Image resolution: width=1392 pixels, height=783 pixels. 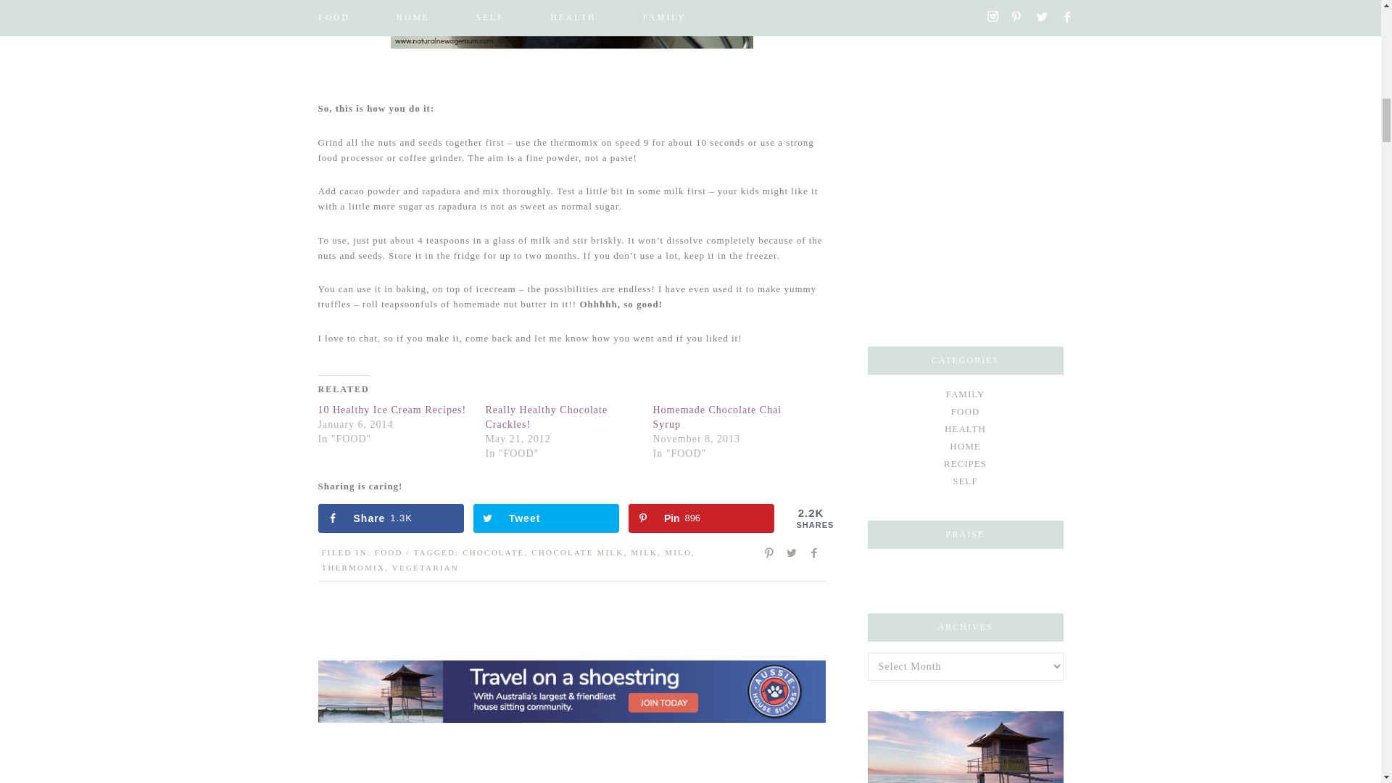 I want to click on Really Healthy Chocolate Crackles!, so click(x=547, y=417).